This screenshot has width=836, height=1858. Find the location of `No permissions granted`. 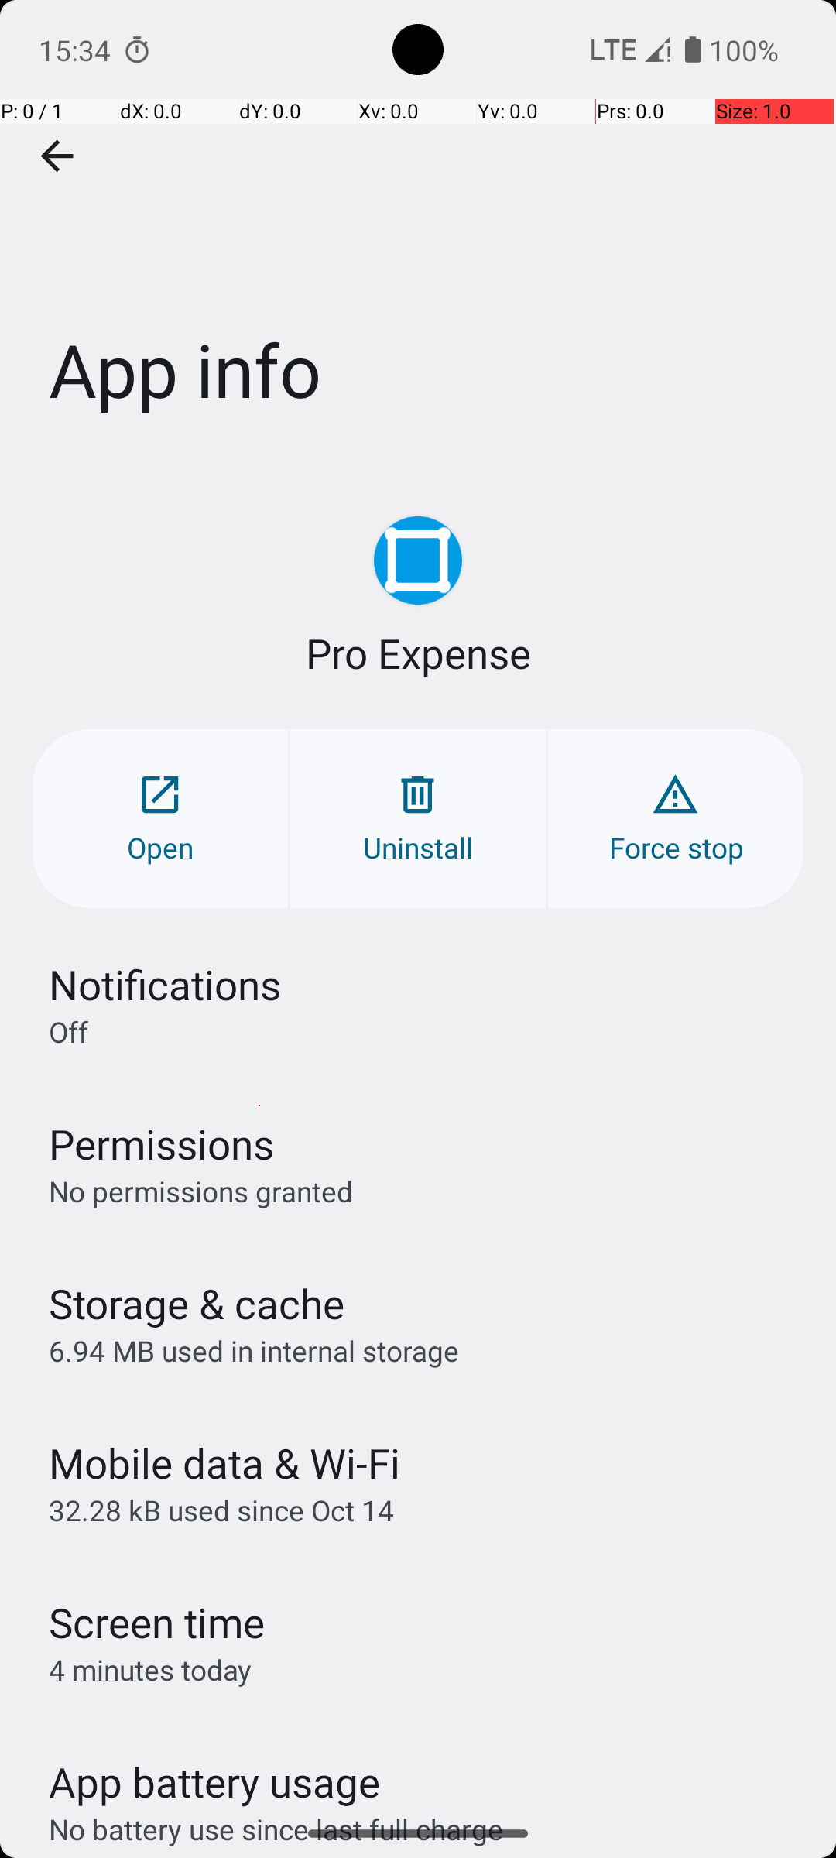

No permissions granted is located at coordinates (201, 1191).